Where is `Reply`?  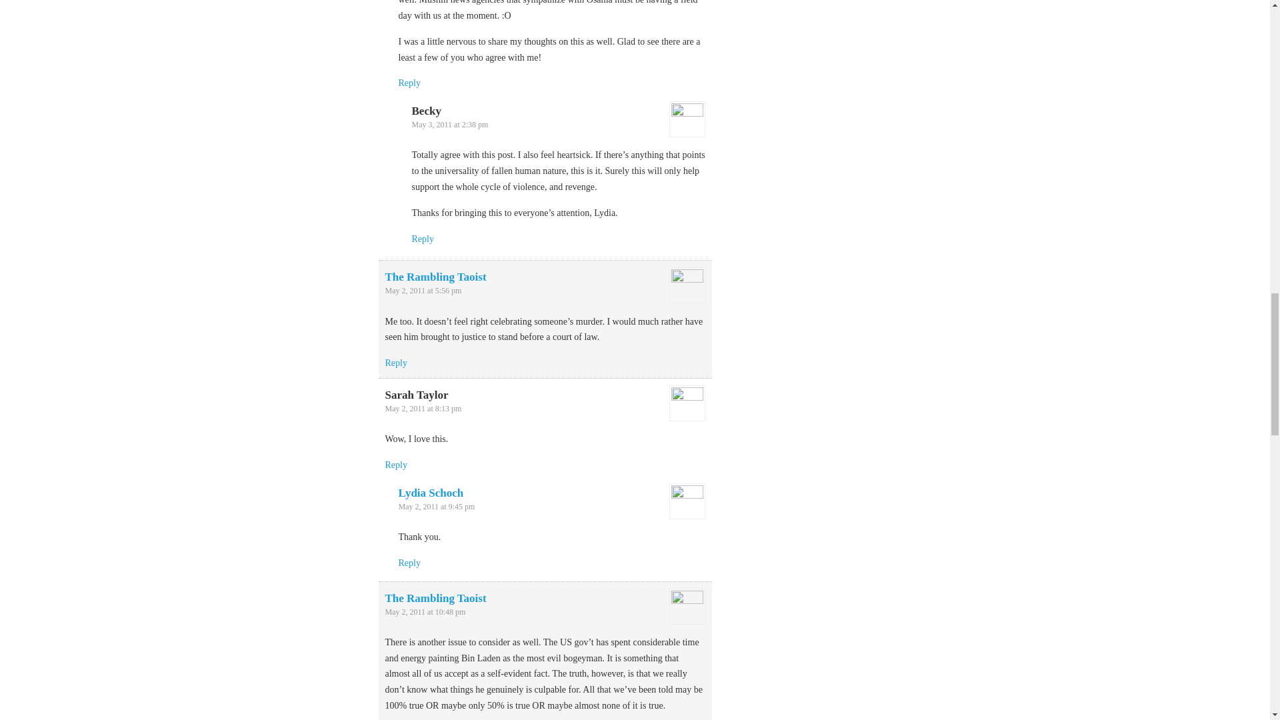 Reply is located at coordinates (423, 239).